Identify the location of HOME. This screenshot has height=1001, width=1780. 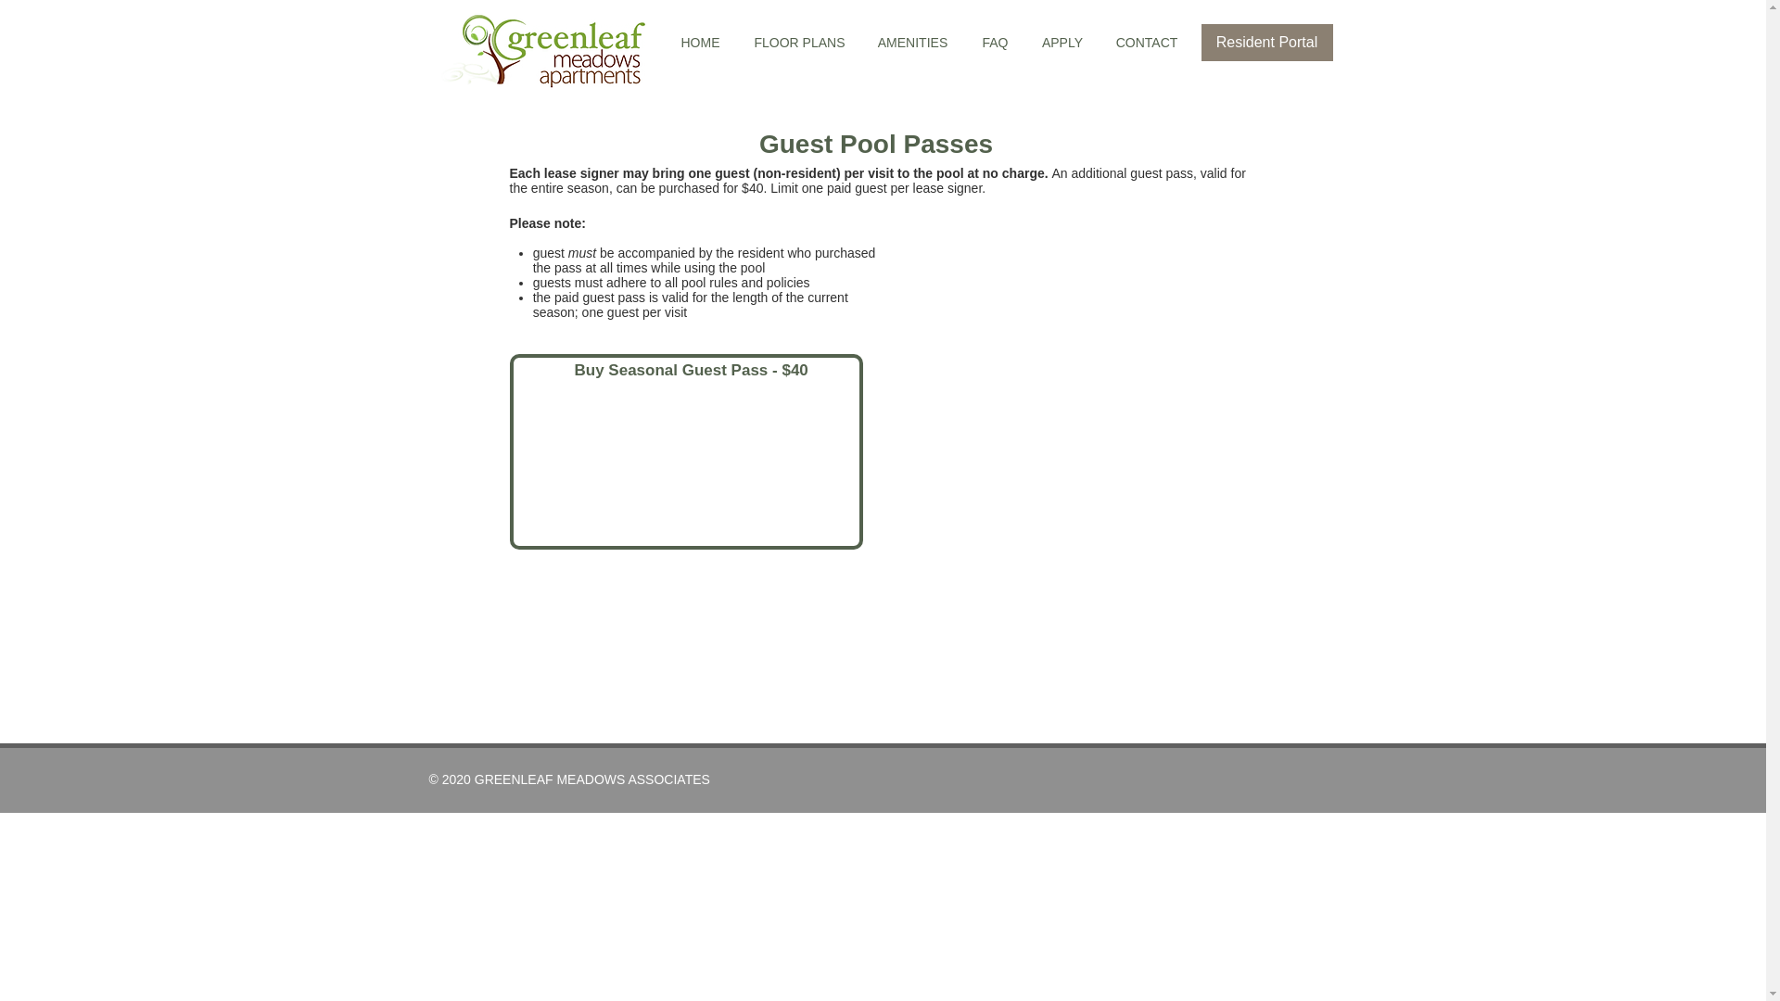
(700, 43).